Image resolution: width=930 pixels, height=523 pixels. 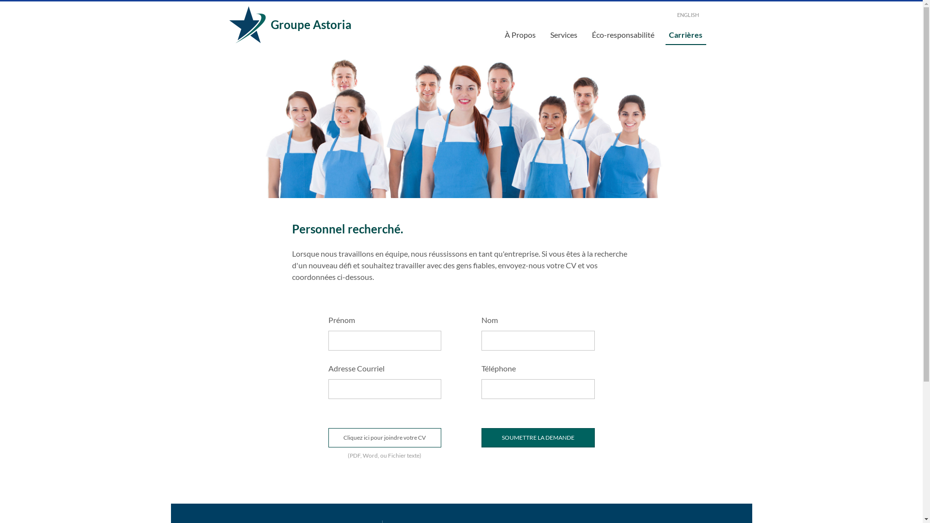 I want to click on Groupe Astoria, so click(x=325, y=25).